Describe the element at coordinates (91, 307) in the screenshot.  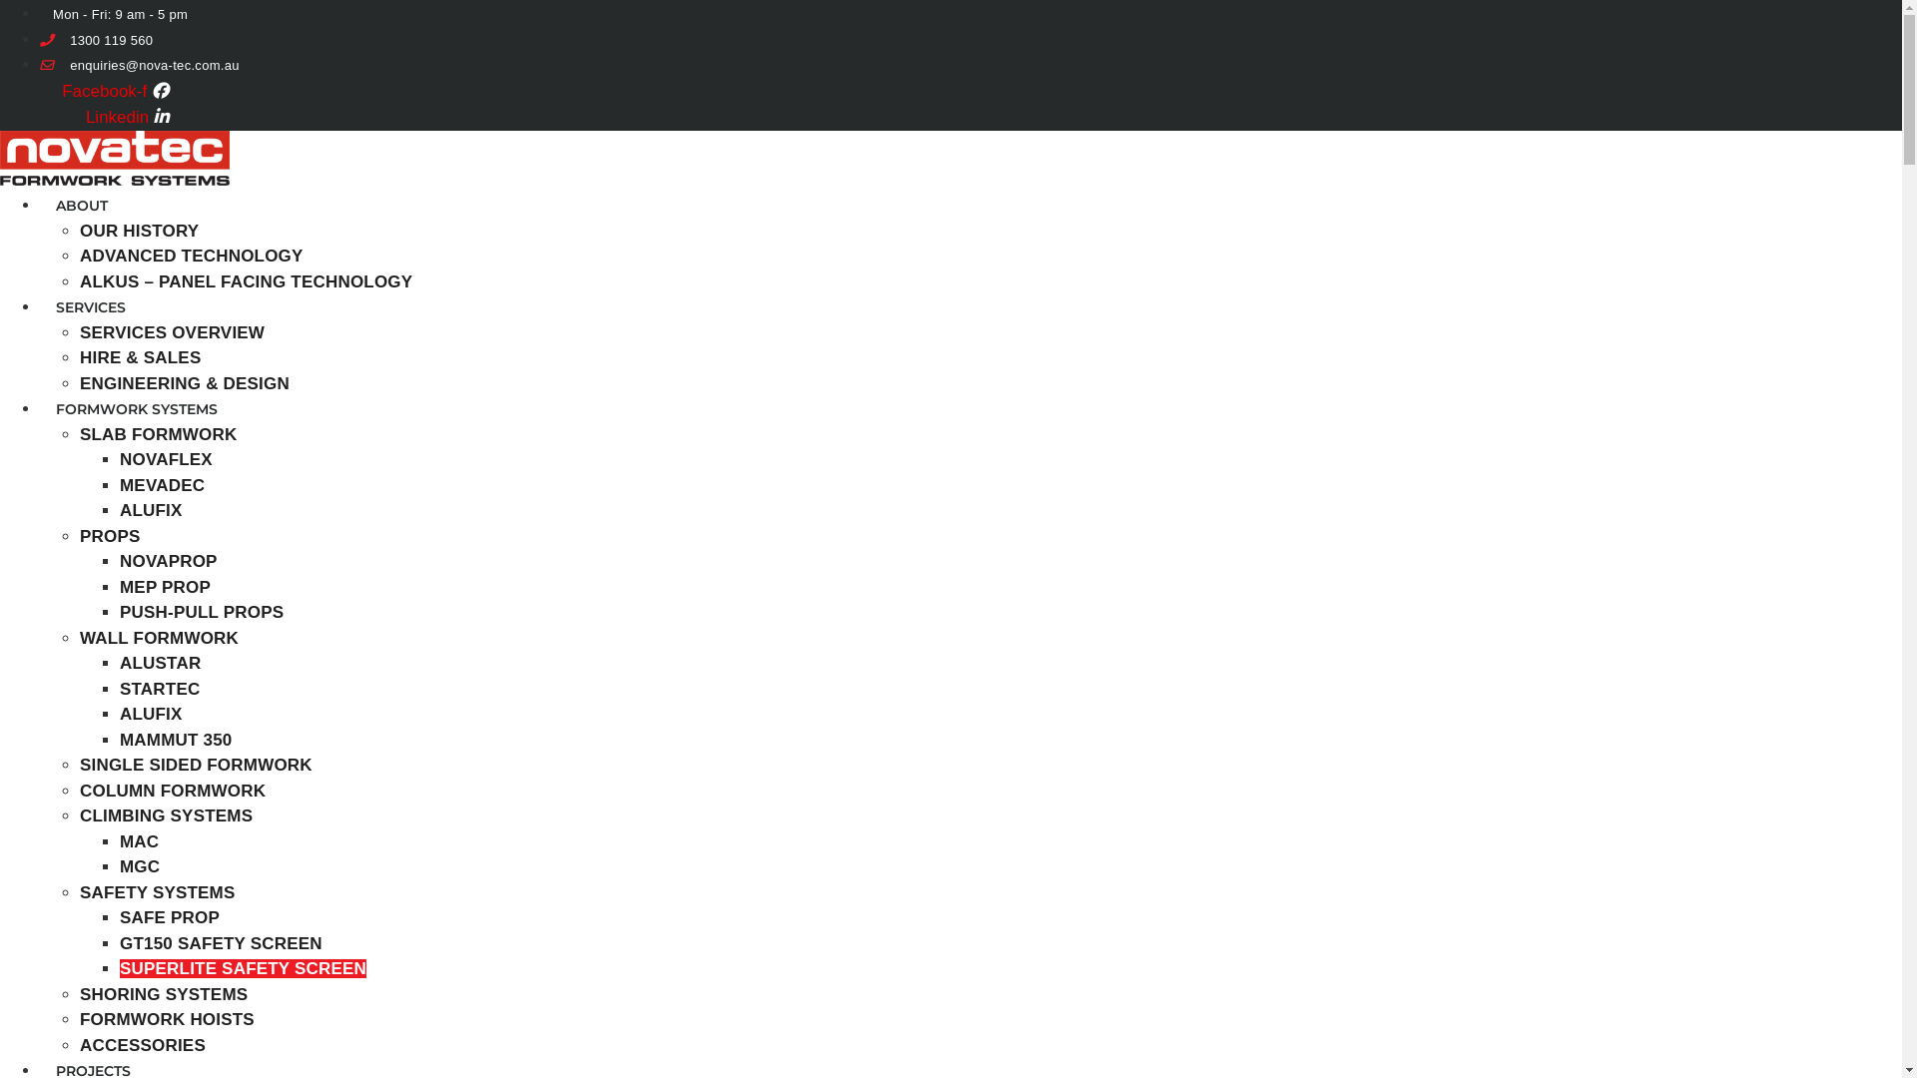
I see `SERVICES` at that location.